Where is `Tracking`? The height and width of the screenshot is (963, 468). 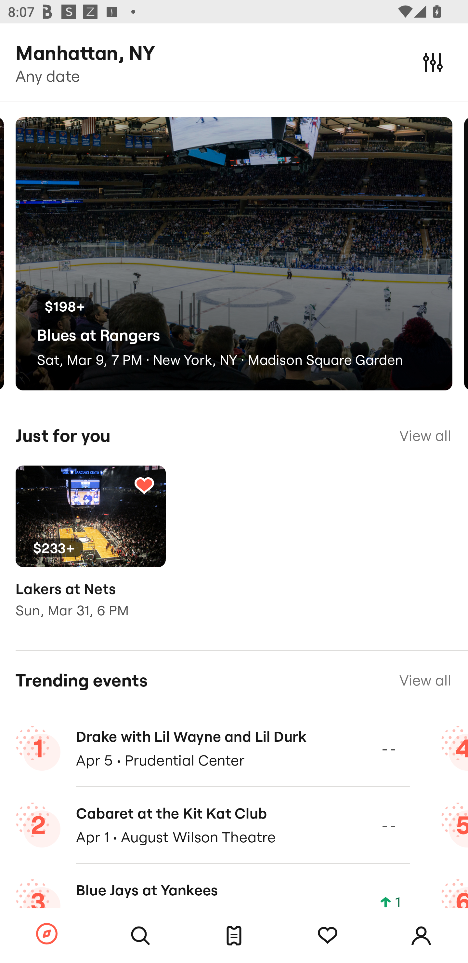
Tracking is located at coordinates (328, 936).